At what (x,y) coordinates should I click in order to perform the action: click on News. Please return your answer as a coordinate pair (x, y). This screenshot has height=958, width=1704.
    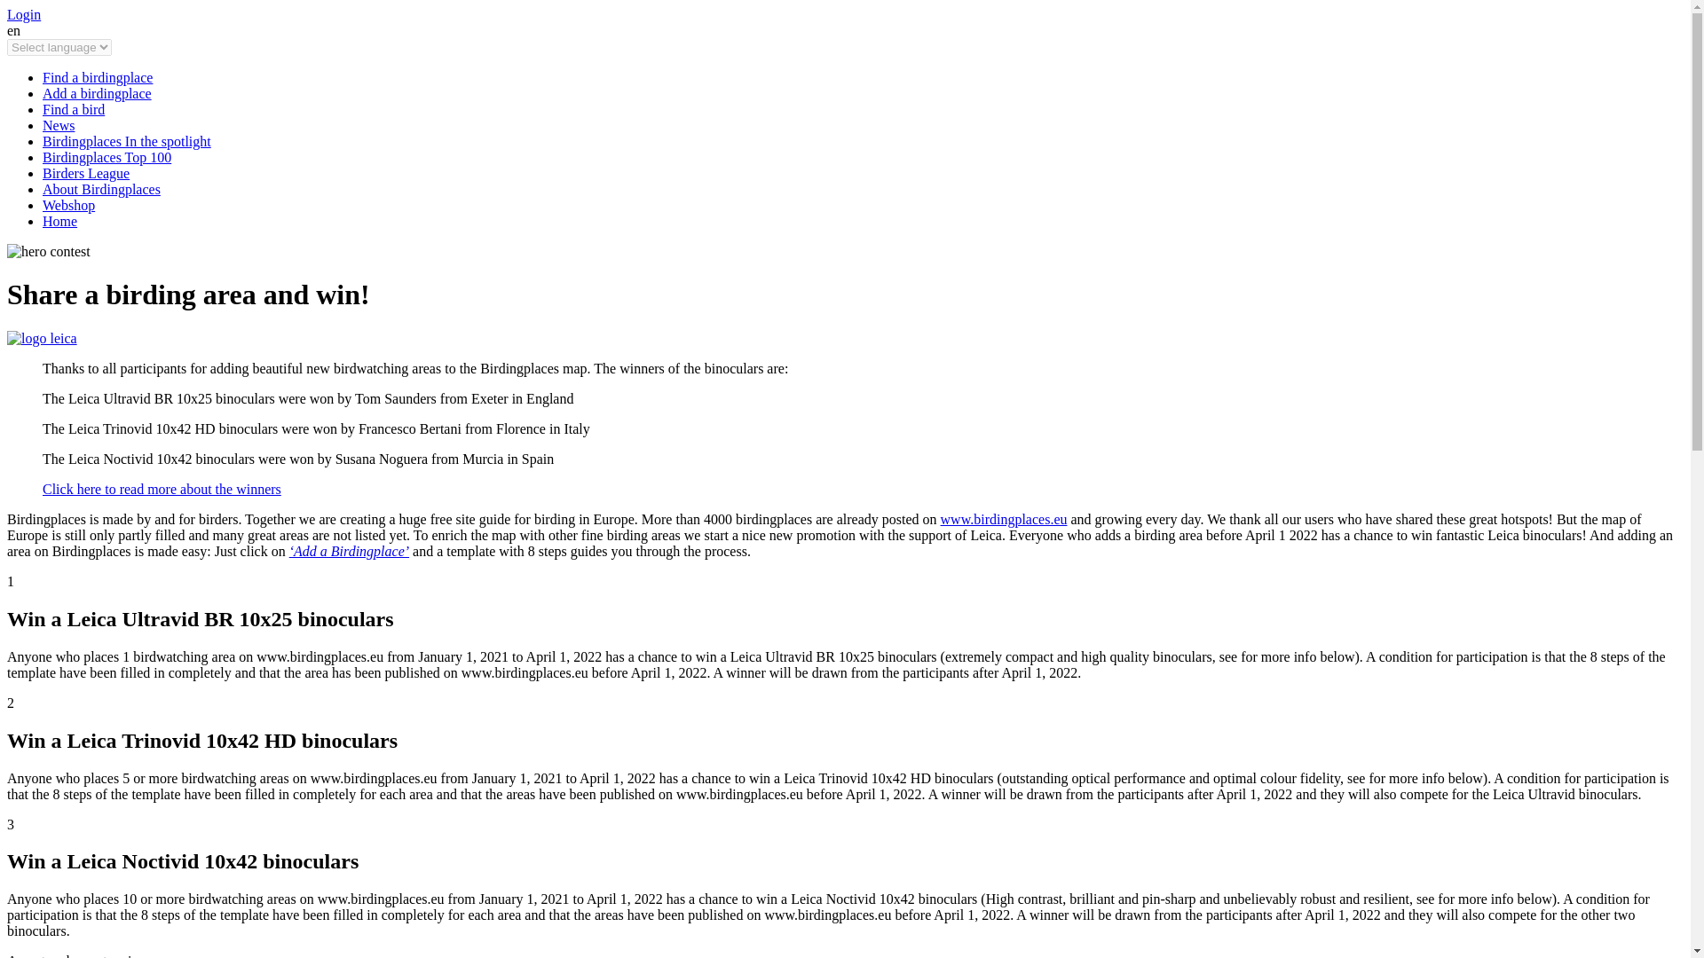
    Looking at the image, I should click on (59, 125).